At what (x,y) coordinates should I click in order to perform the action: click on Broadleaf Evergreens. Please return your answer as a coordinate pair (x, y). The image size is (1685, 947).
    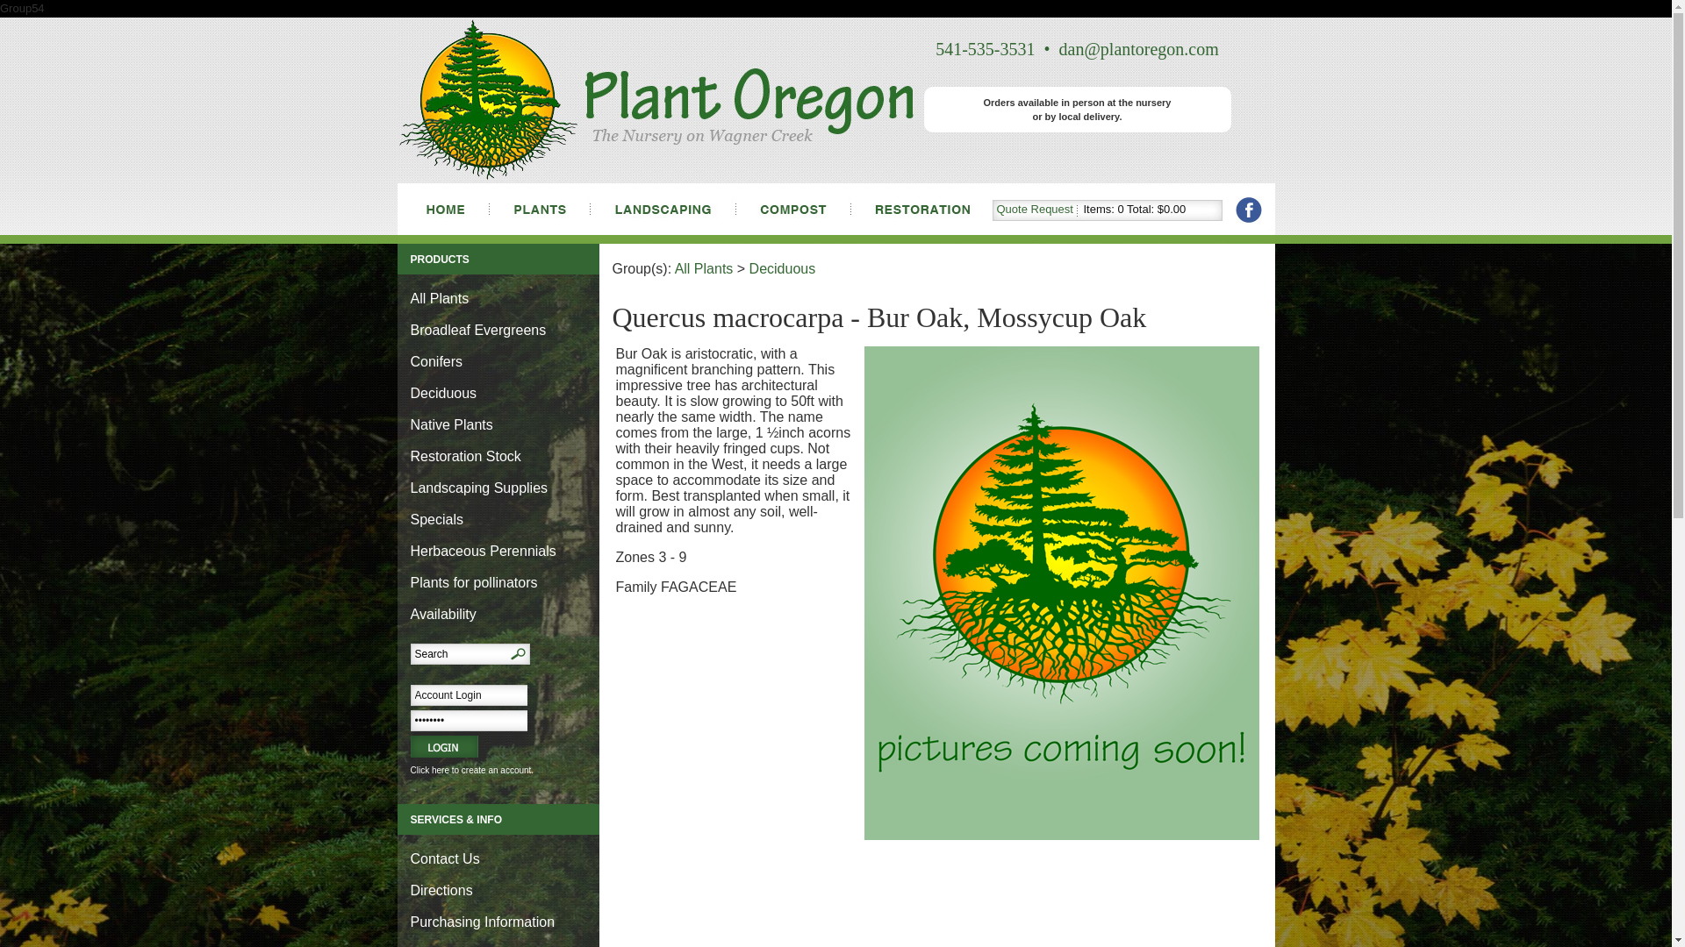
    Looking at the image, I should click on (478, 330).